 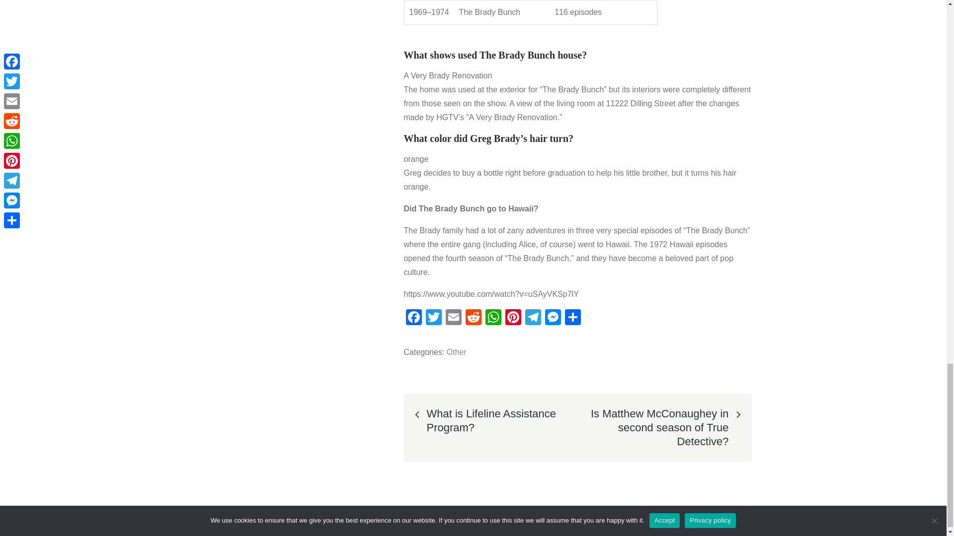 I want to click on WhatsApp, so click(x=492, y=318).